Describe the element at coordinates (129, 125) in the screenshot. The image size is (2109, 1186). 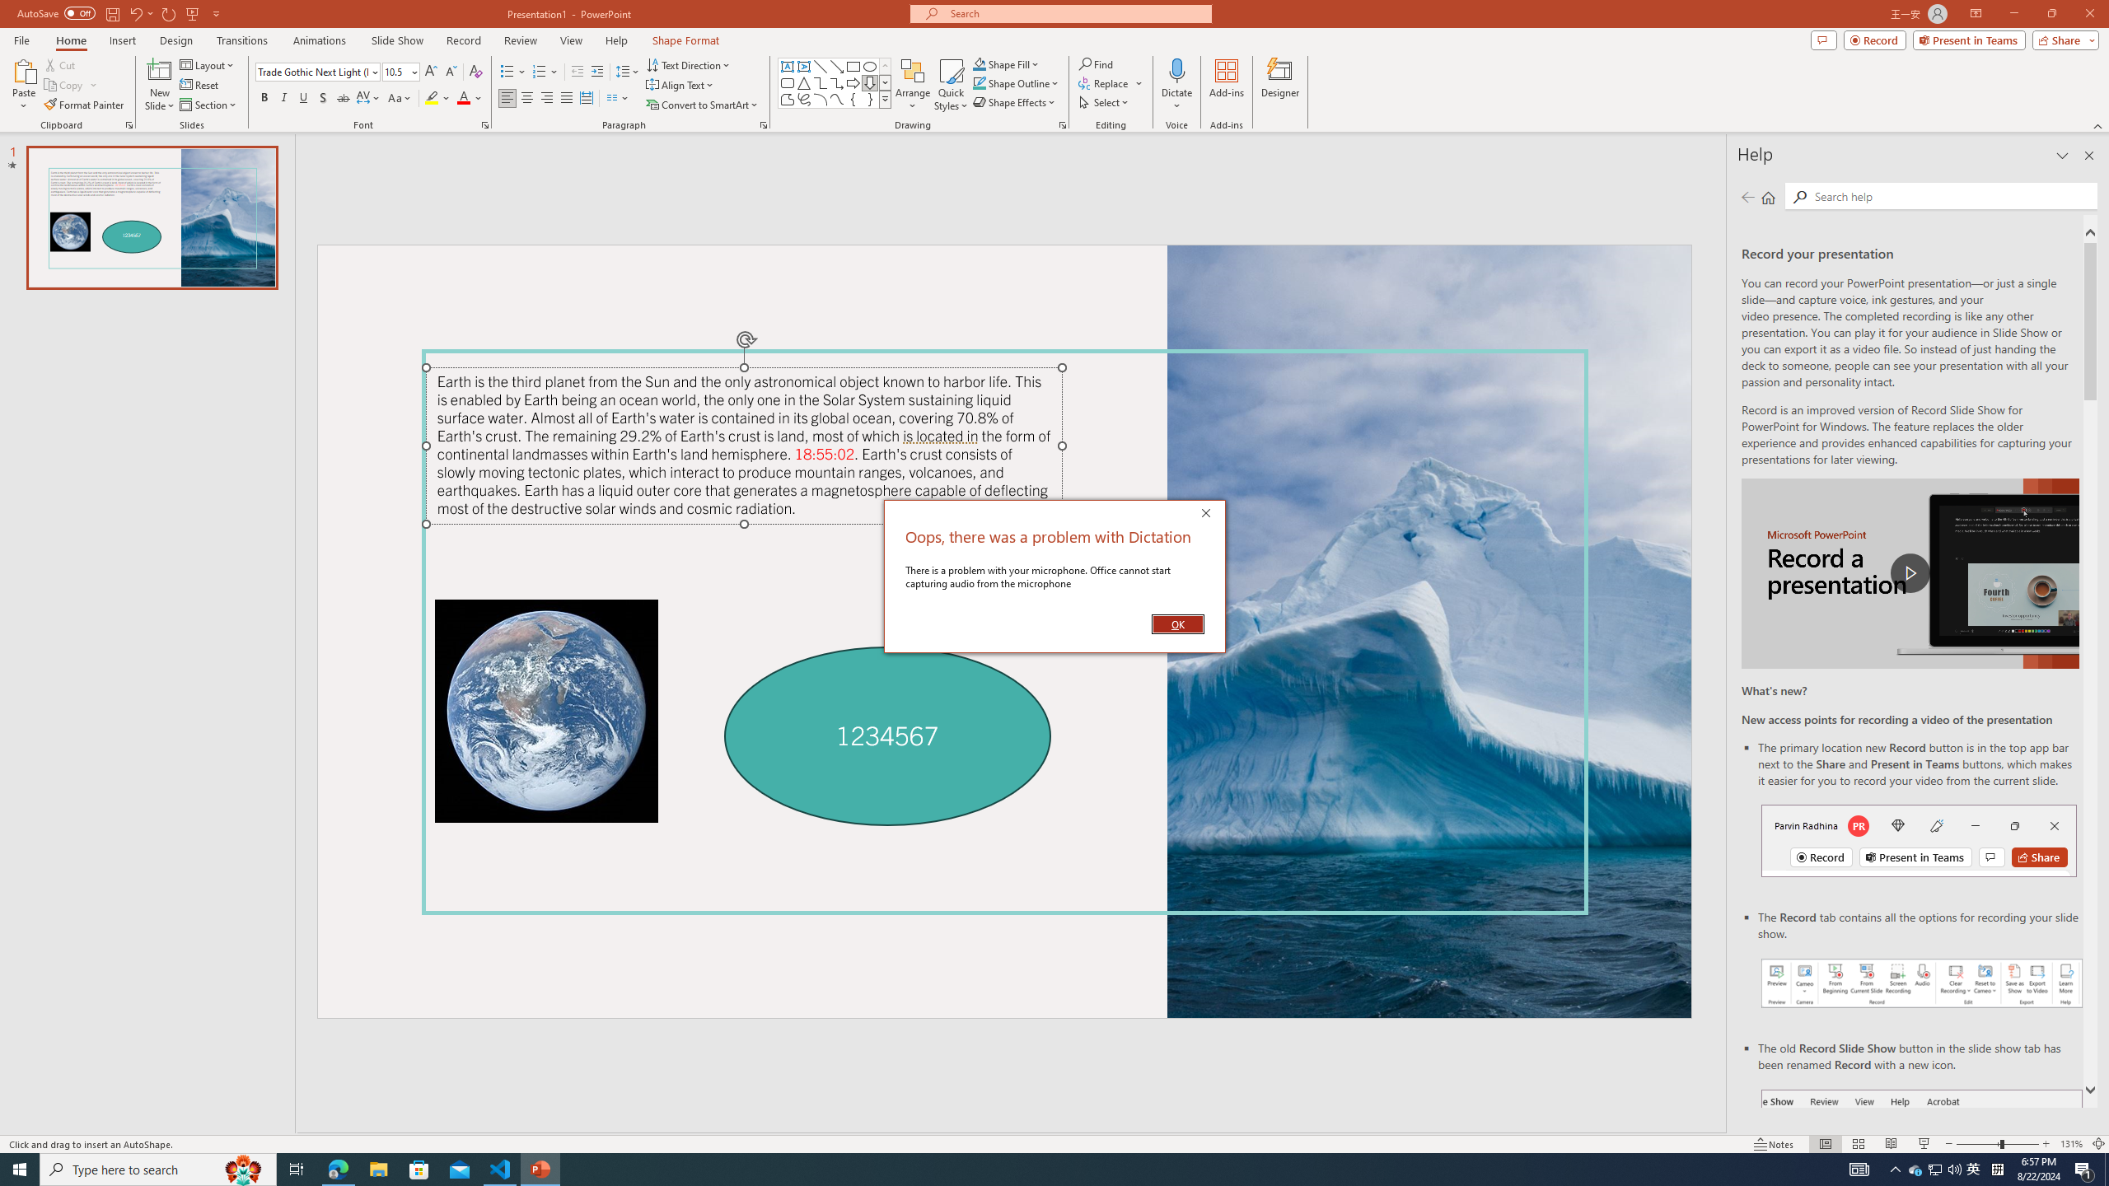
I see `Office Clipboard...` at that location.